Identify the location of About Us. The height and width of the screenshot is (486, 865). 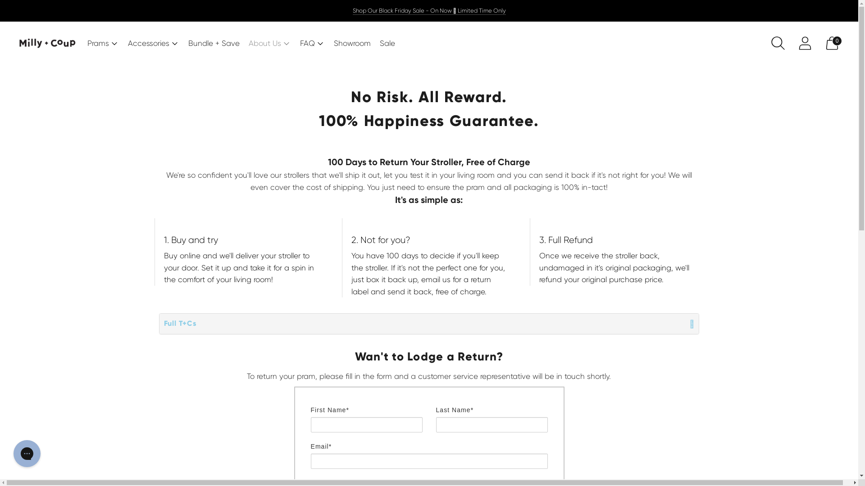
(270, 43).